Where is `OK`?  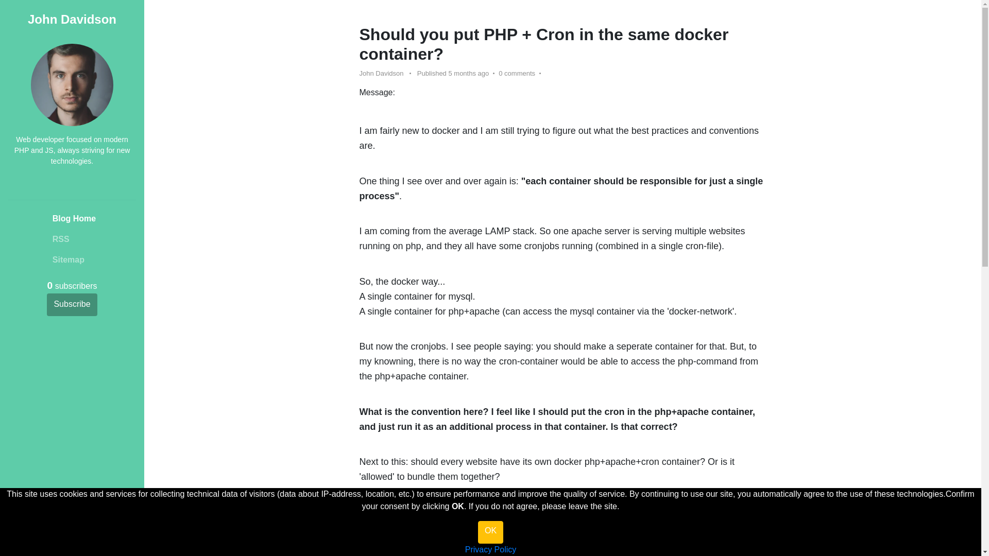
OK is located at coordinates (490, 532).